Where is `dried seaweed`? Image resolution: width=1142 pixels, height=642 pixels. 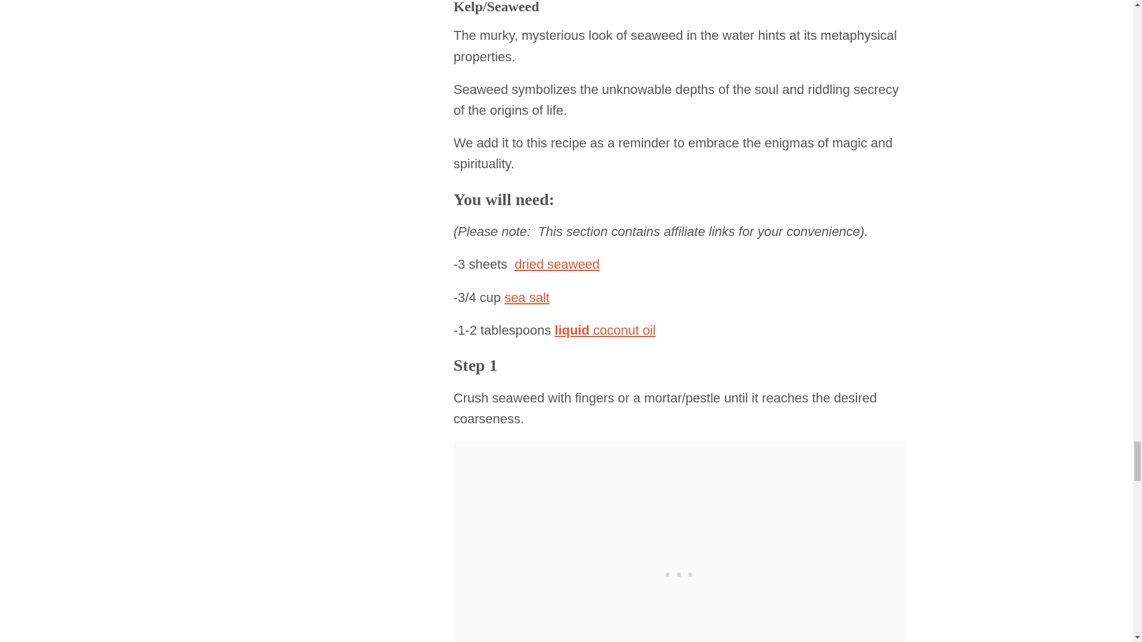
dried seaweed is located at coordinates (557, 264).